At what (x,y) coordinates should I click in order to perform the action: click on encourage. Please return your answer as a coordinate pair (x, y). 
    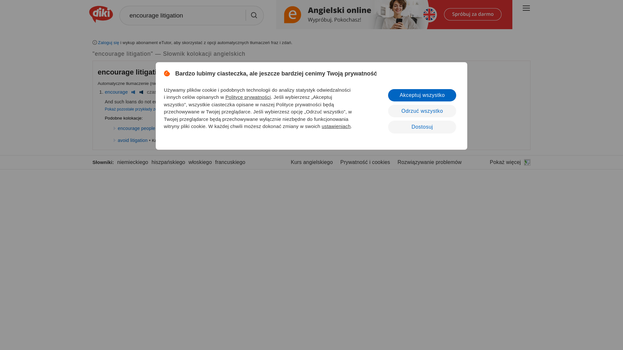
    Looking at the image, I should click on (116, 92).